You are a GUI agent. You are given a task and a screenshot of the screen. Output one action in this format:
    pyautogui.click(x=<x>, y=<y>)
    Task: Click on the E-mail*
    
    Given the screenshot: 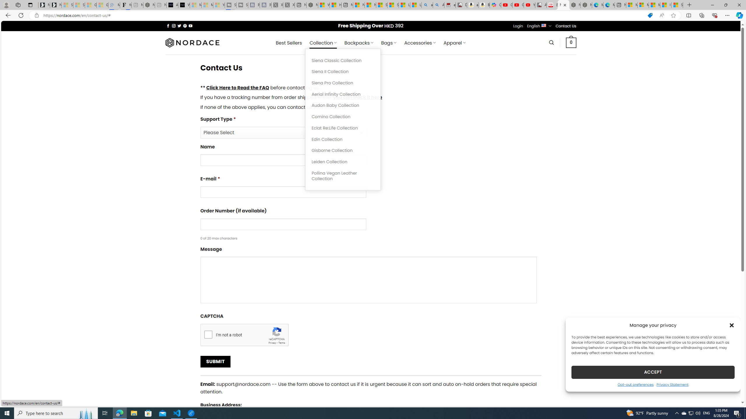 What is the action you would take?
    pyautogui.click(x=371, y=189)
    